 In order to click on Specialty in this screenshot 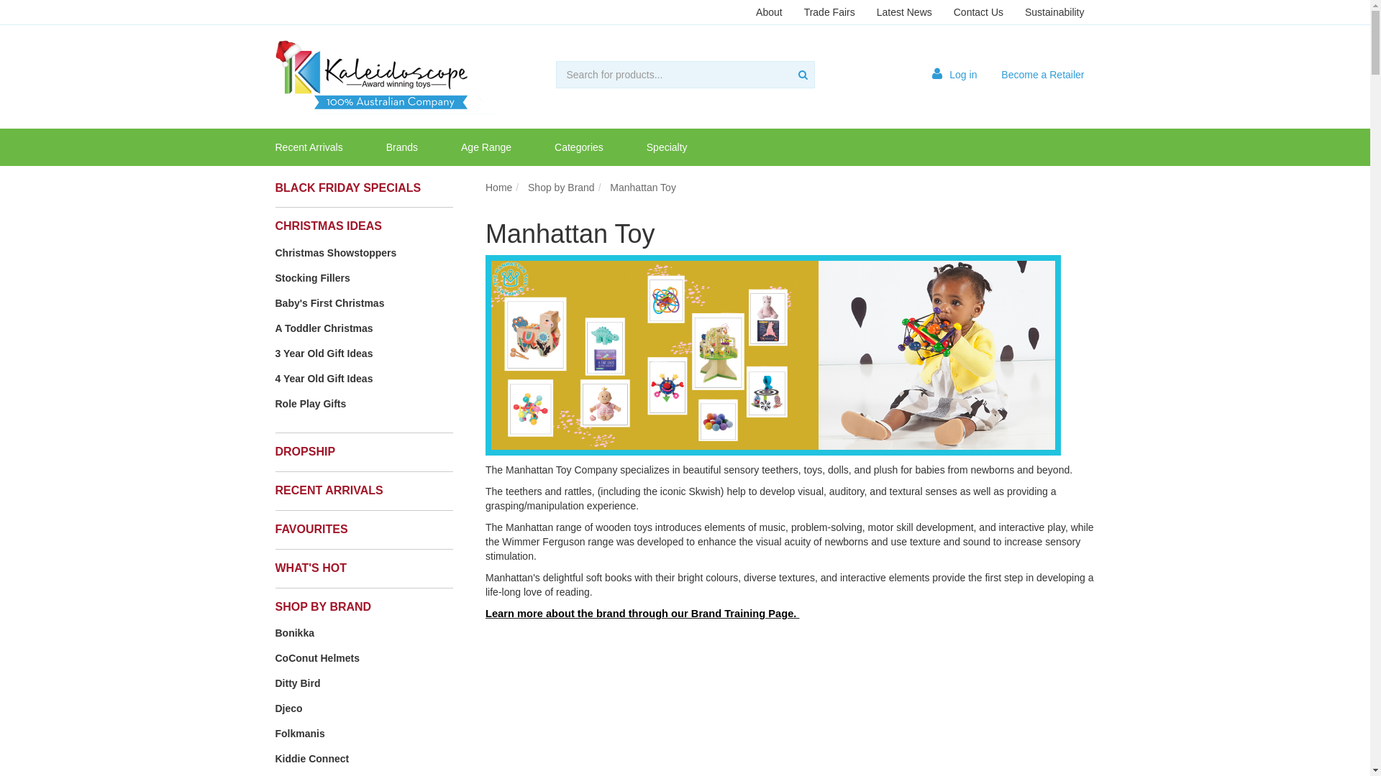, I will do `click(667, 147)`.